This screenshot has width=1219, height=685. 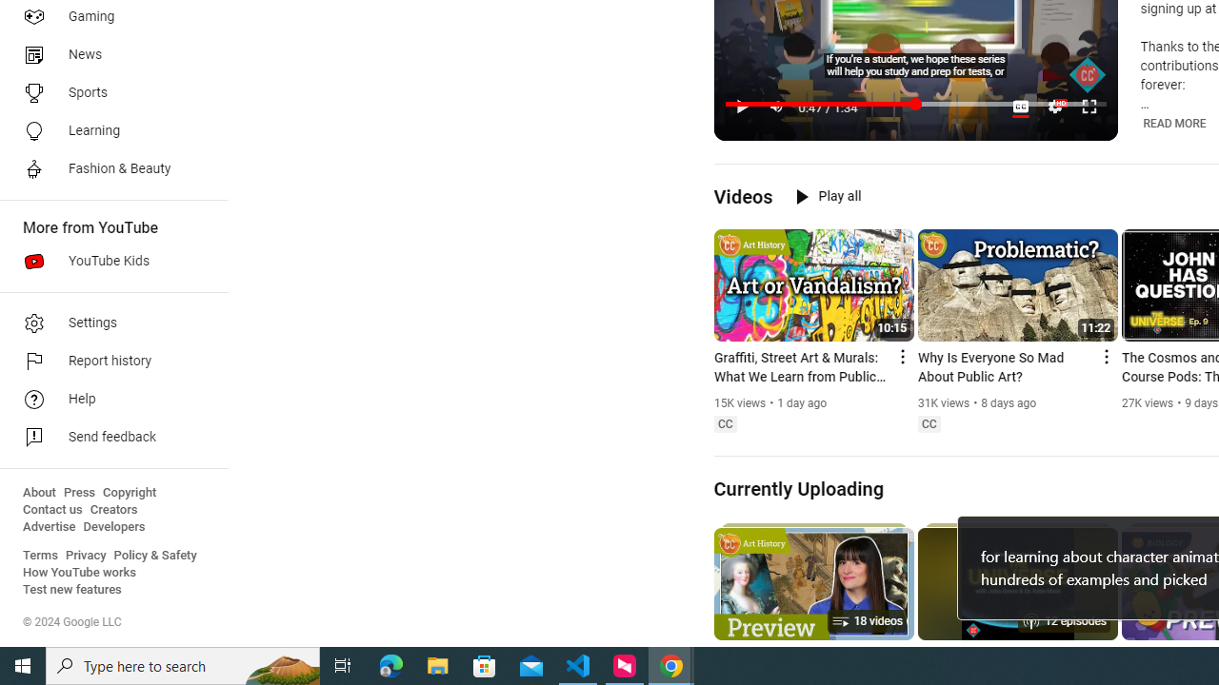 I want to click on YouTube Kids, so click(x=109, y=261).